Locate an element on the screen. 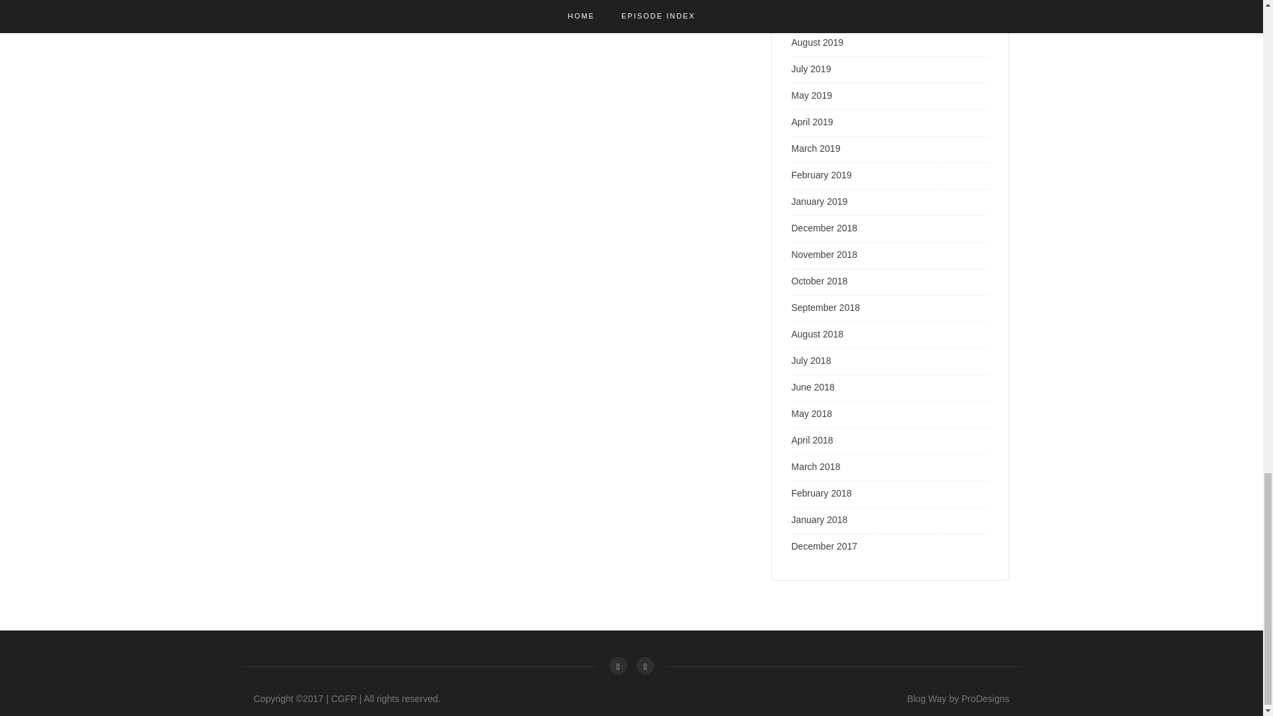  November 2018 is located at coordinates (825, 255).